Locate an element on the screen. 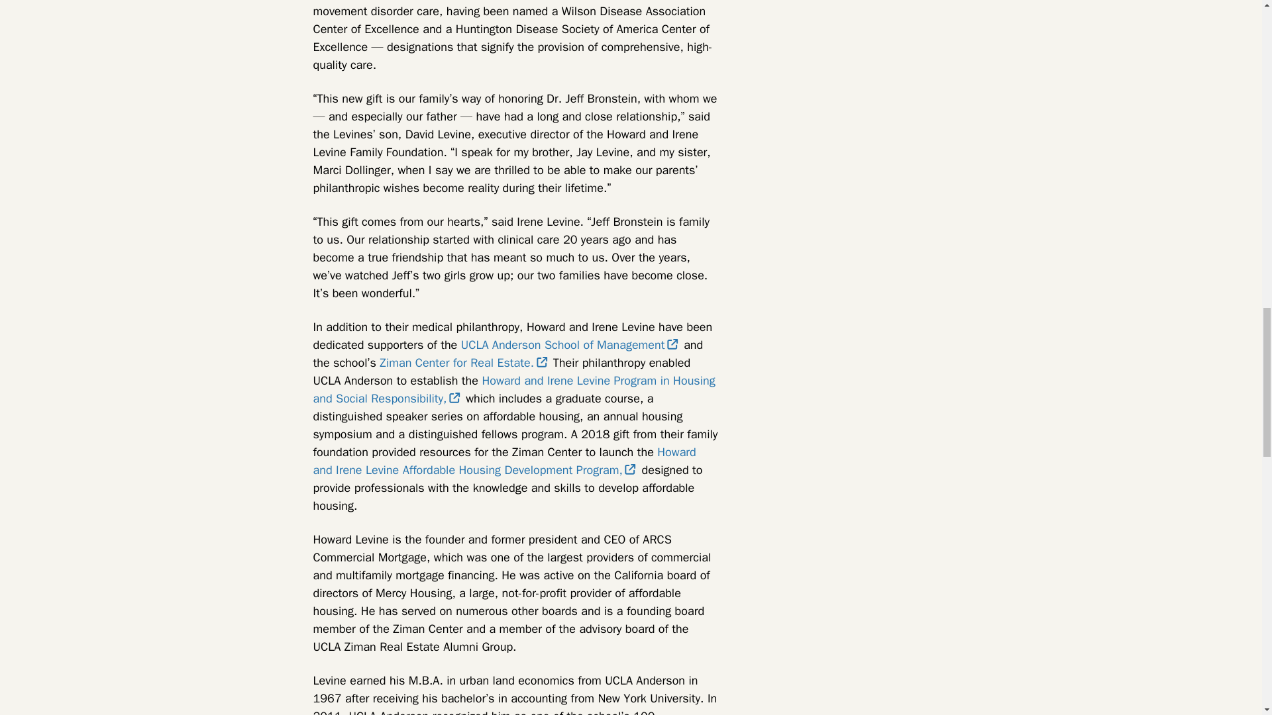 This screenshot has height=715, width=1272. Link is external is located at coordinates (454, 397).